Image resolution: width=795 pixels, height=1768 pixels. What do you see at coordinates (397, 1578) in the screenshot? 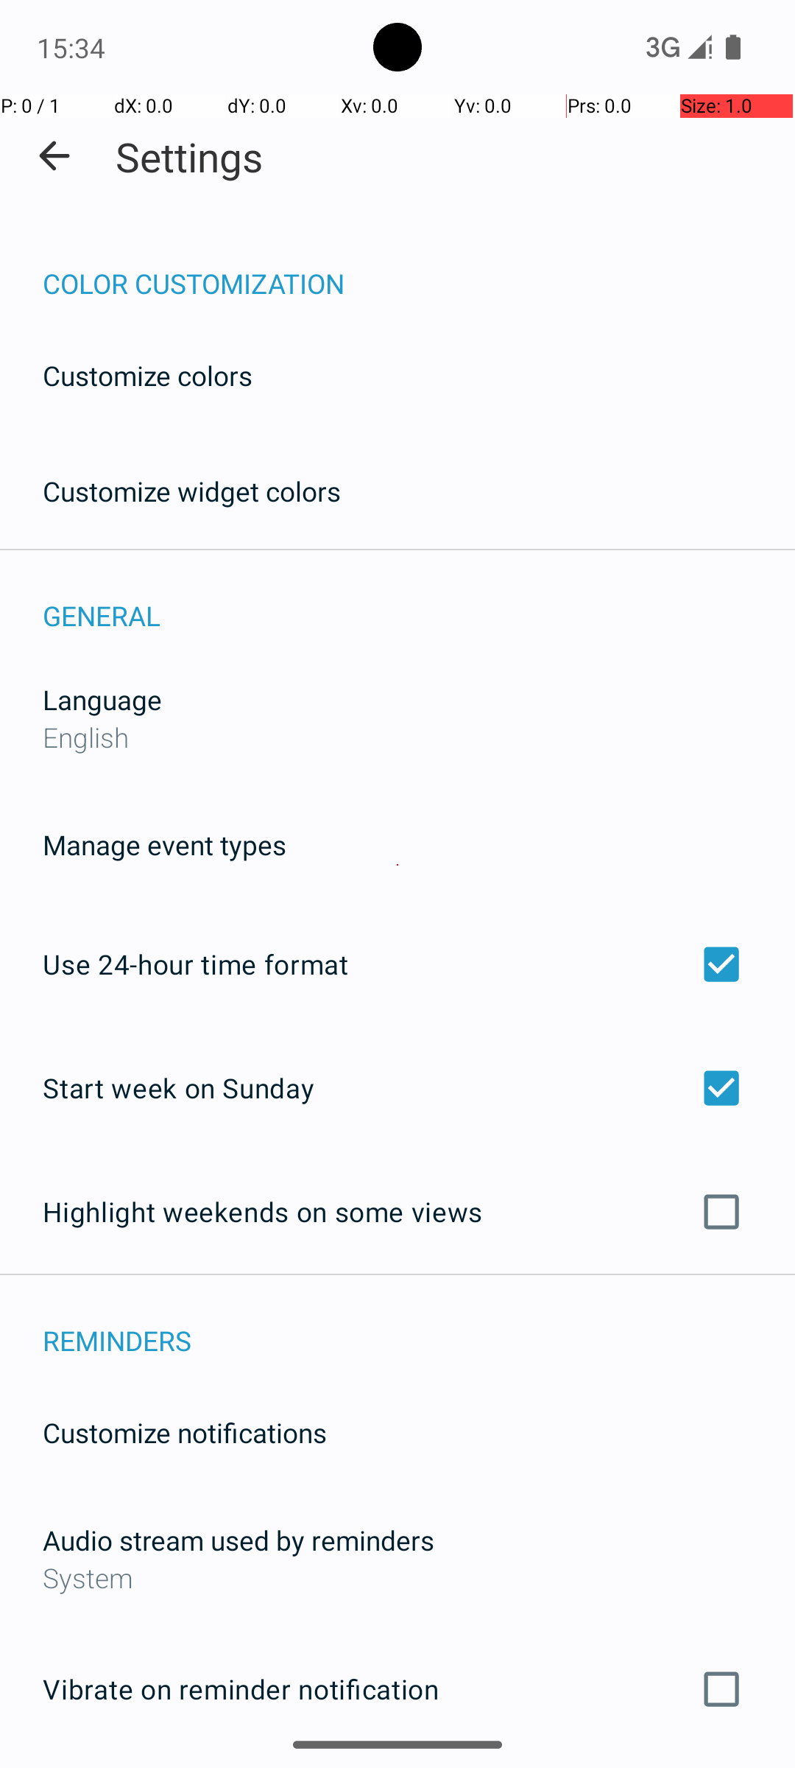
I see `System` at bounding box center [397, 1578].